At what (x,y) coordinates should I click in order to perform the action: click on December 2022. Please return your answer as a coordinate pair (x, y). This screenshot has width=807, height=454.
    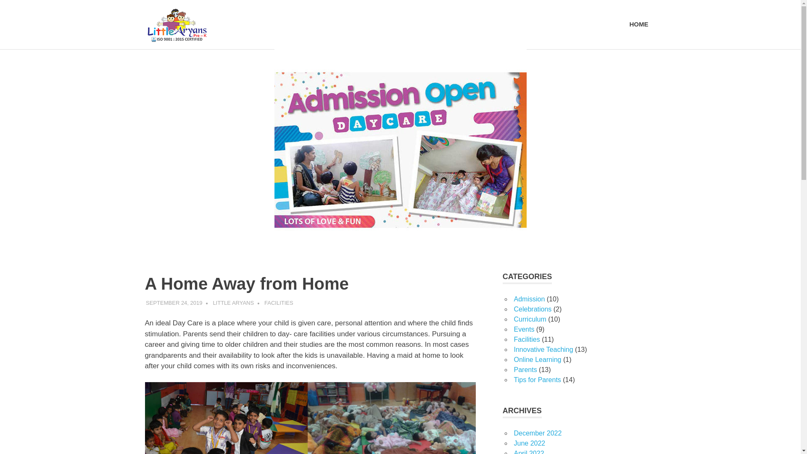
    Looking at the image, I should click on (537, 433).